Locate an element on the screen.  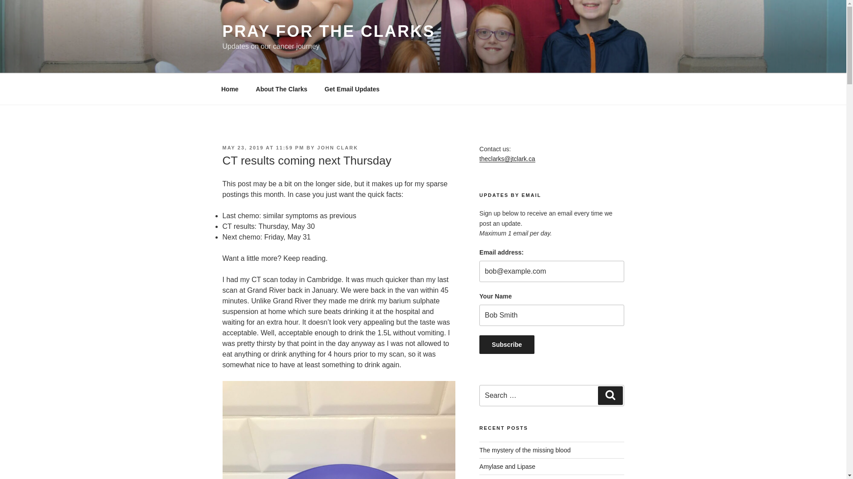
Get Email Updates is located at coordinates (352, 89).